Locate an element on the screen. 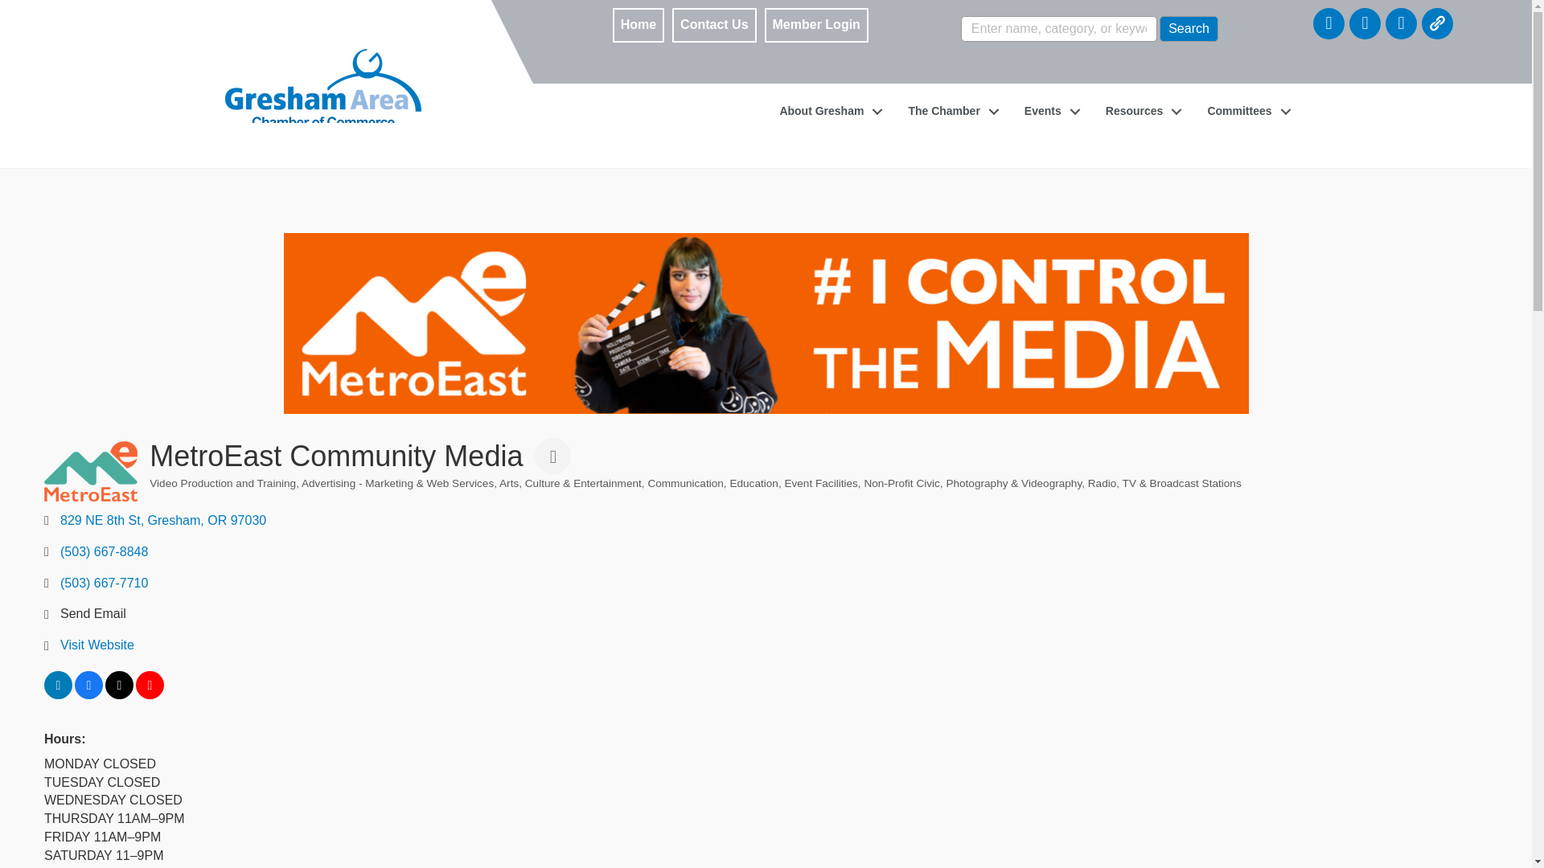  Member Login is located at coordinates (816, 26).